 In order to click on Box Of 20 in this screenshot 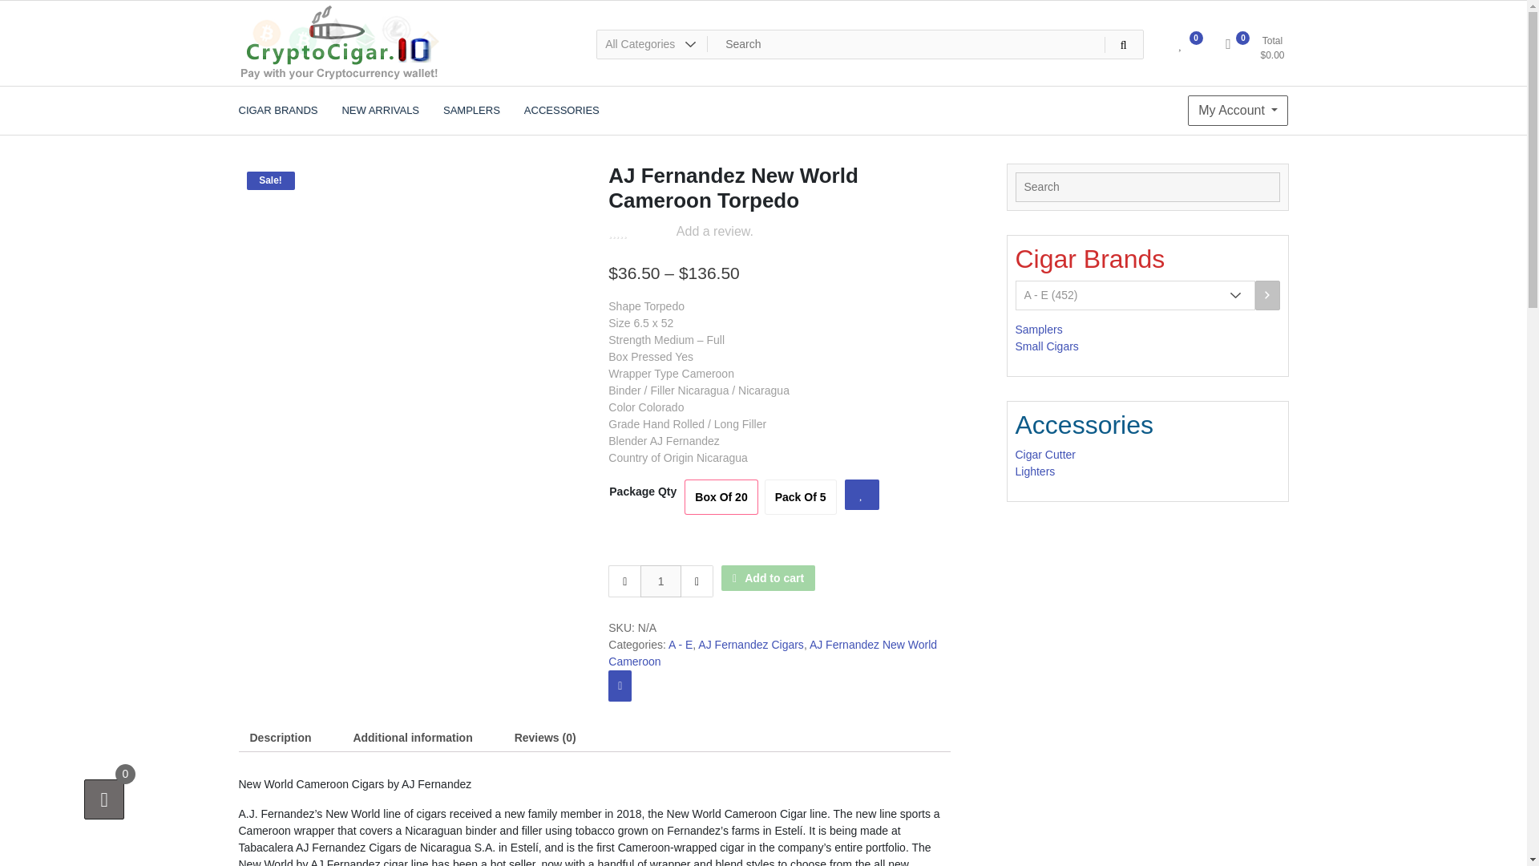, I will do `click(721, 497)`.